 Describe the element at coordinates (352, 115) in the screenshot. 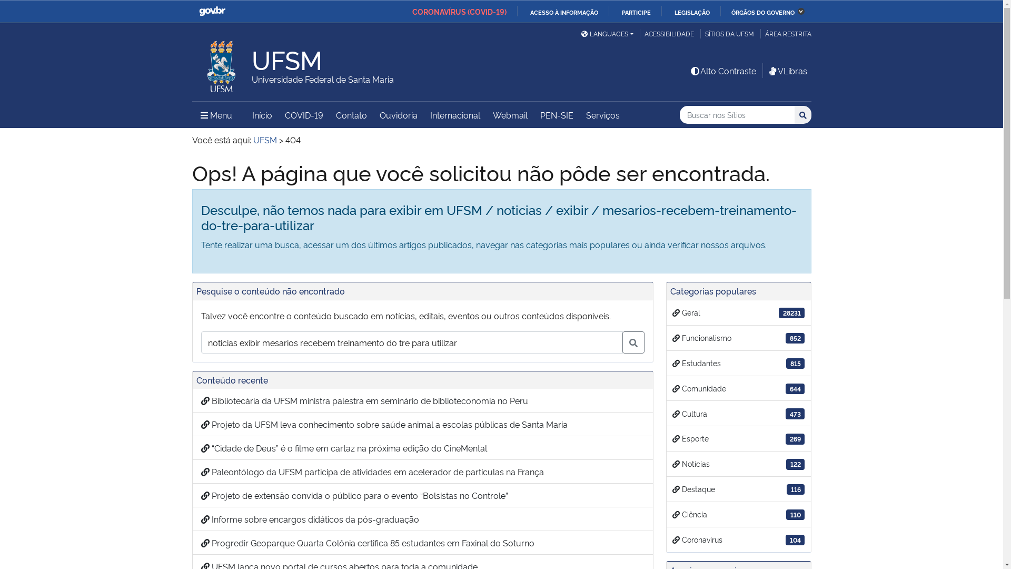

I see `Contato` at that location.